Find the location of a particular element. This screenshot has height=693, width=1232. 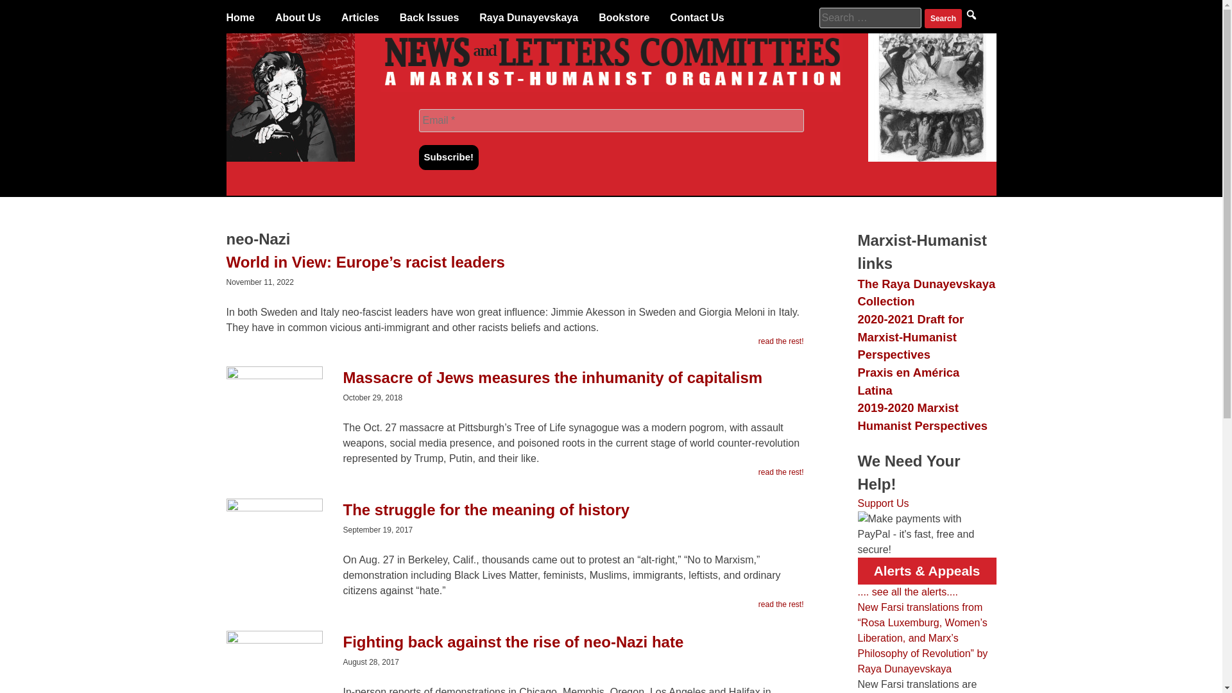

Search is located at coordinates (943, 19).